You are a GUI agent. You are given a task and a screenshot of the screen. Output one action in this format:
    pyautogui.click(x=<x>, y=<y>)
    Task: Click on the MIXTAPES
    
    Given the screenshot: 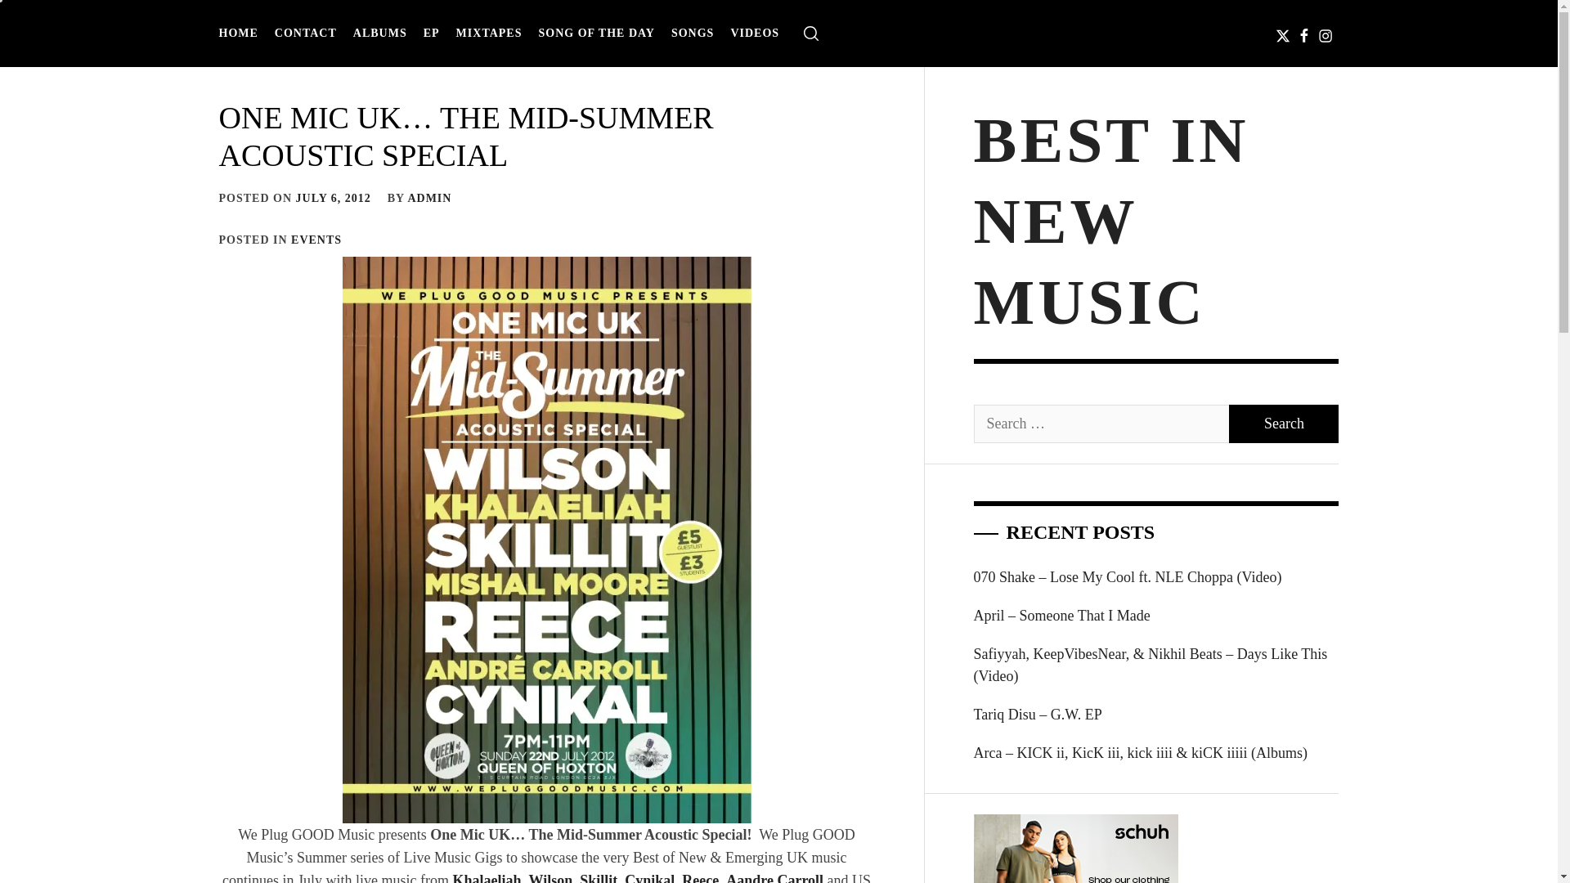 What is the action you would take?
    pyautogui.click(x=489, y=33)
    